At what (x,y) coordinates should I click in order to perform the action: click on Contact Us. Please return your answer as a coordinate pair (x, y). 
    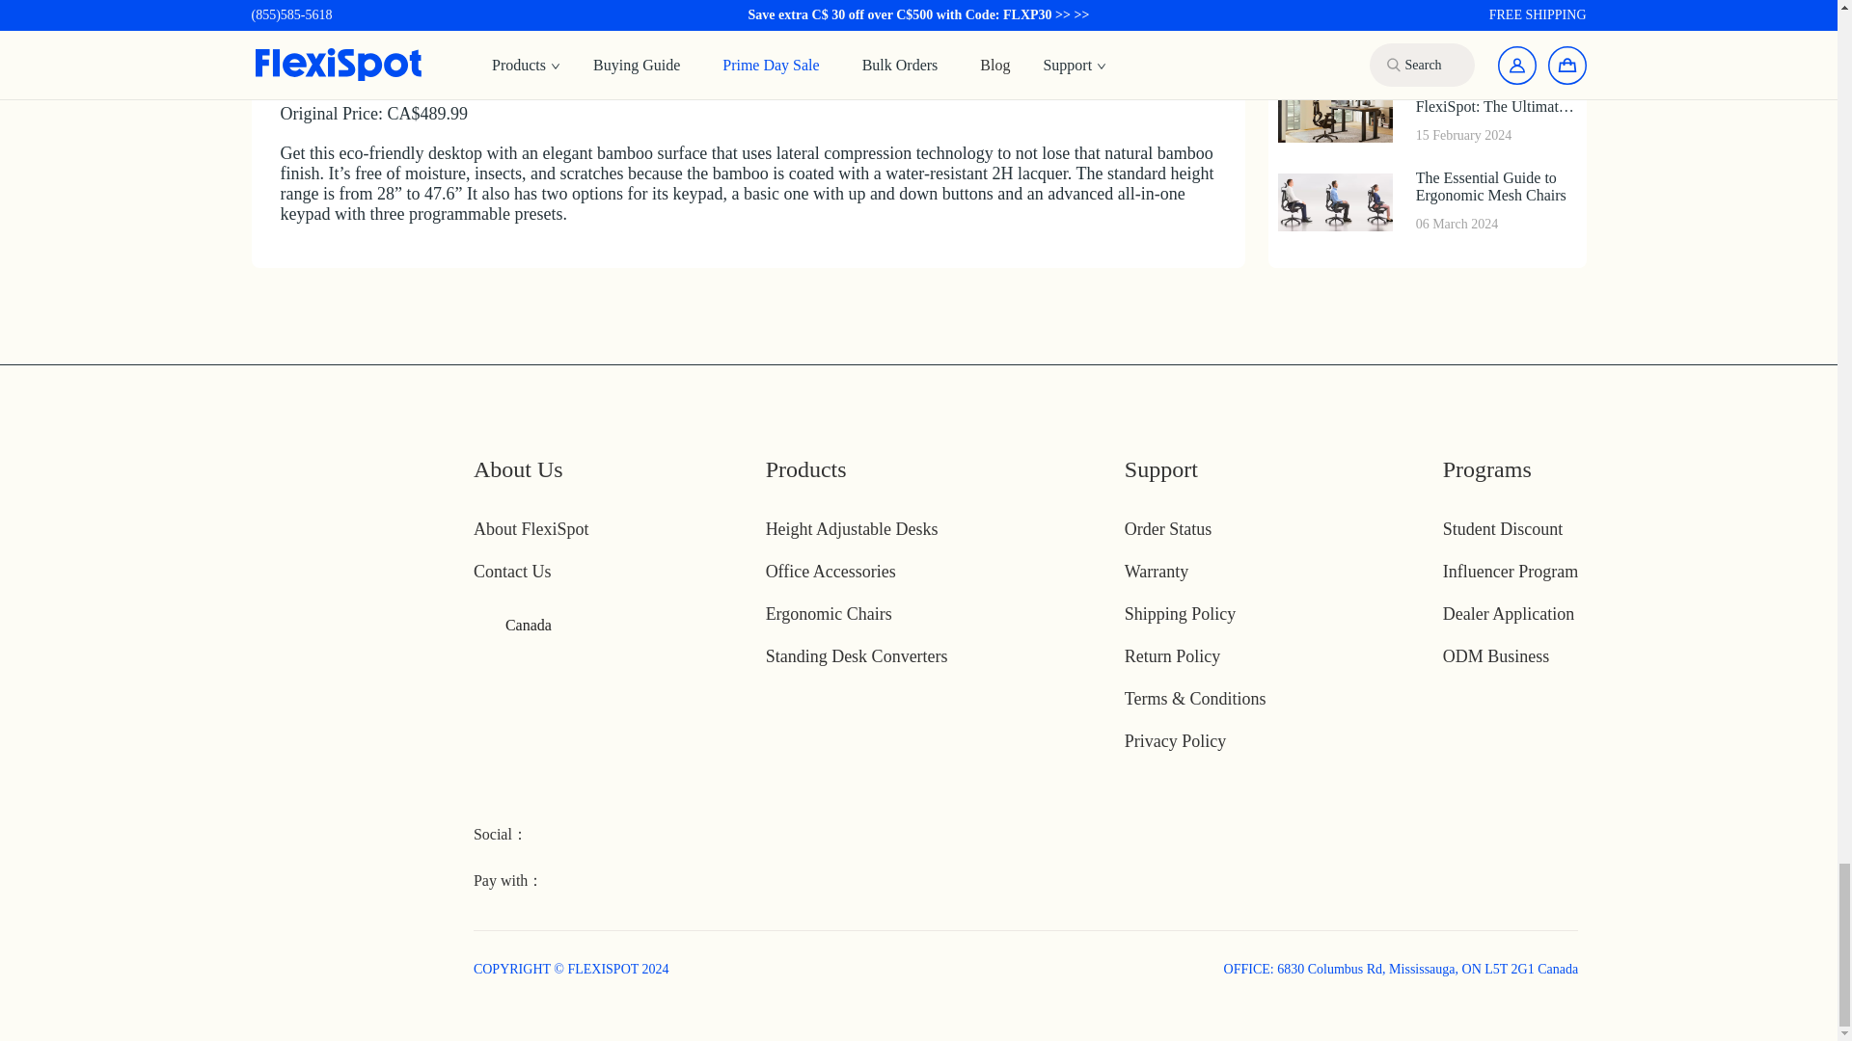
    Looking at the image, I should click on (513, 571).